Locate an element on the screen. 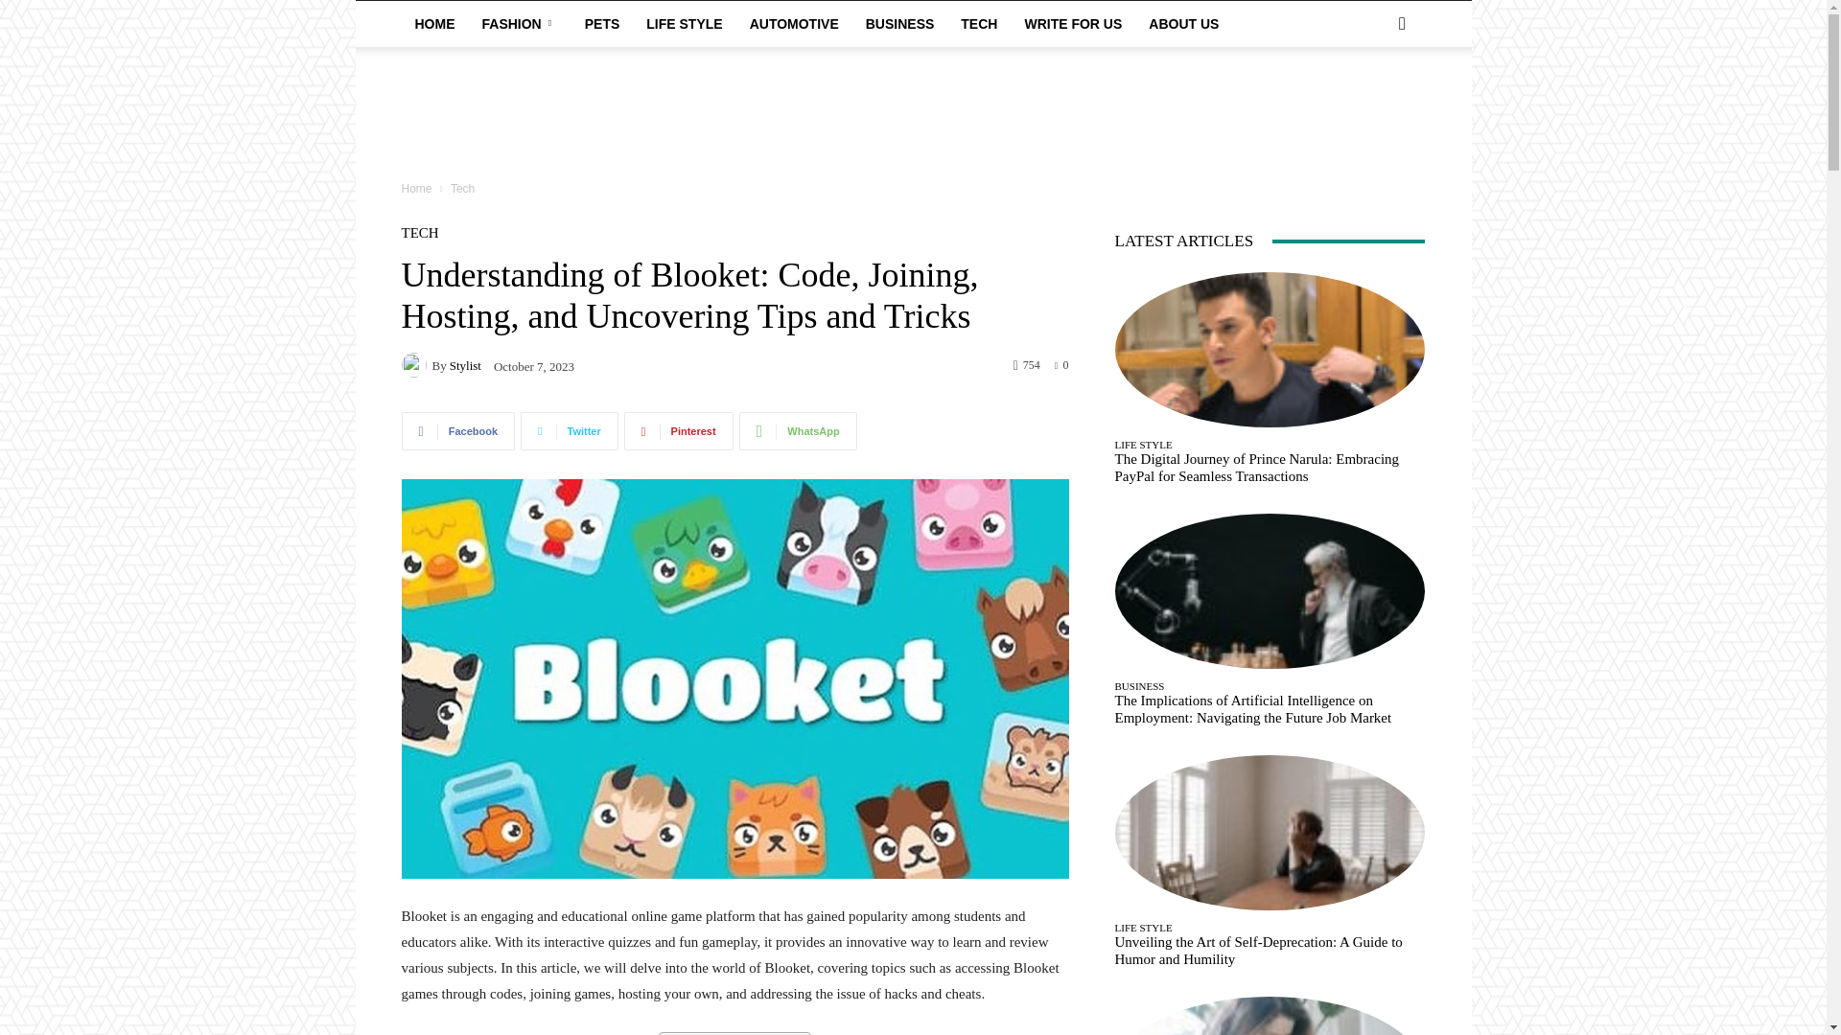  FASHION is located at coordinates (519, 23).